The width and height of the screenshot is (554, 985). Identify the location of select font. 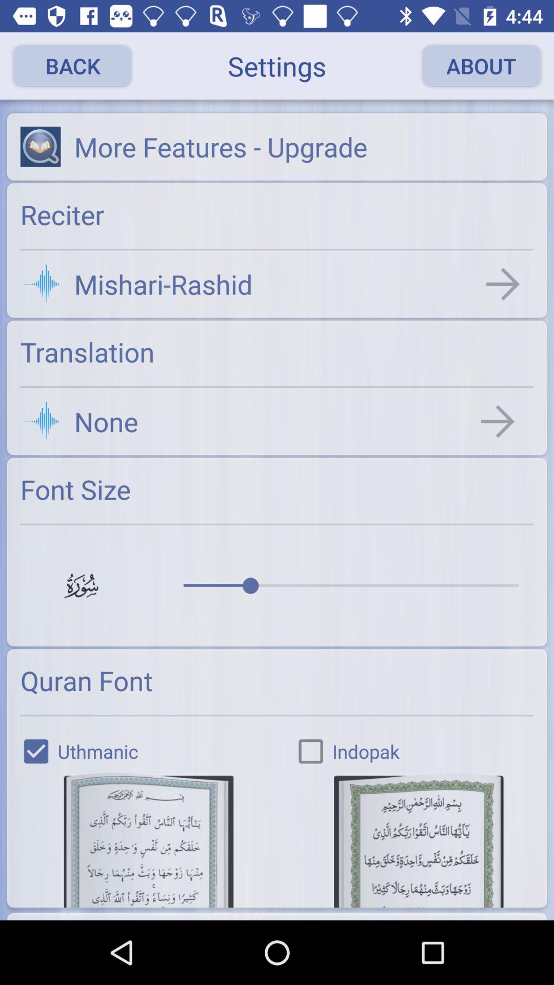
(149, 840).